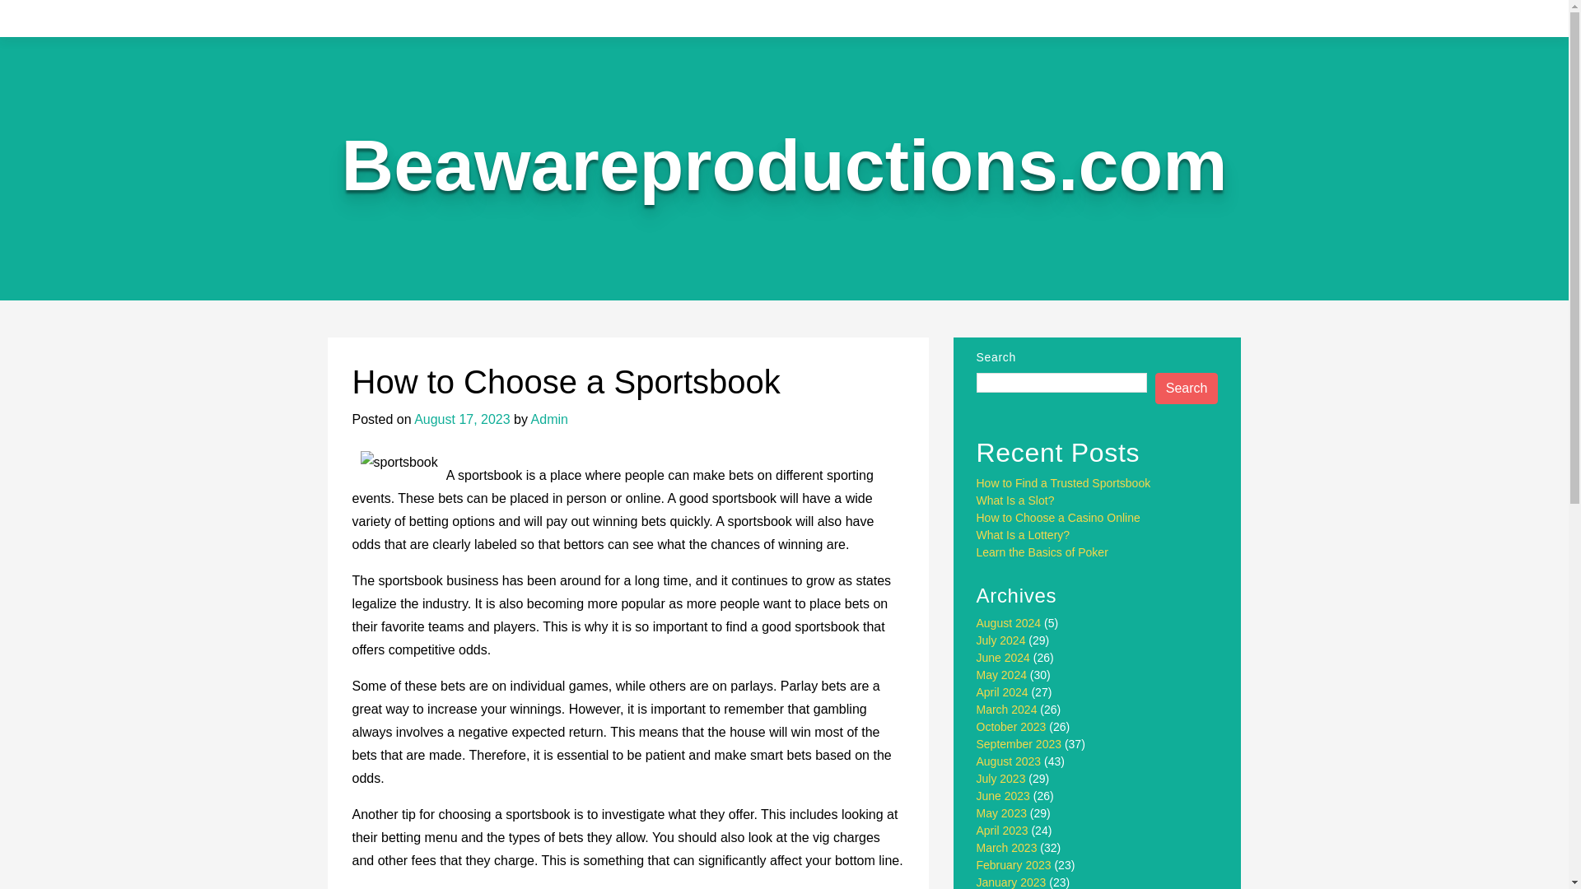 The width and height of the screenshot is (1581, 889). What do you see at coordinates (1064, 482) in the screenshot?
I see `How to Find a Trusted Sportsbook` at bounding box center [1064, 482].